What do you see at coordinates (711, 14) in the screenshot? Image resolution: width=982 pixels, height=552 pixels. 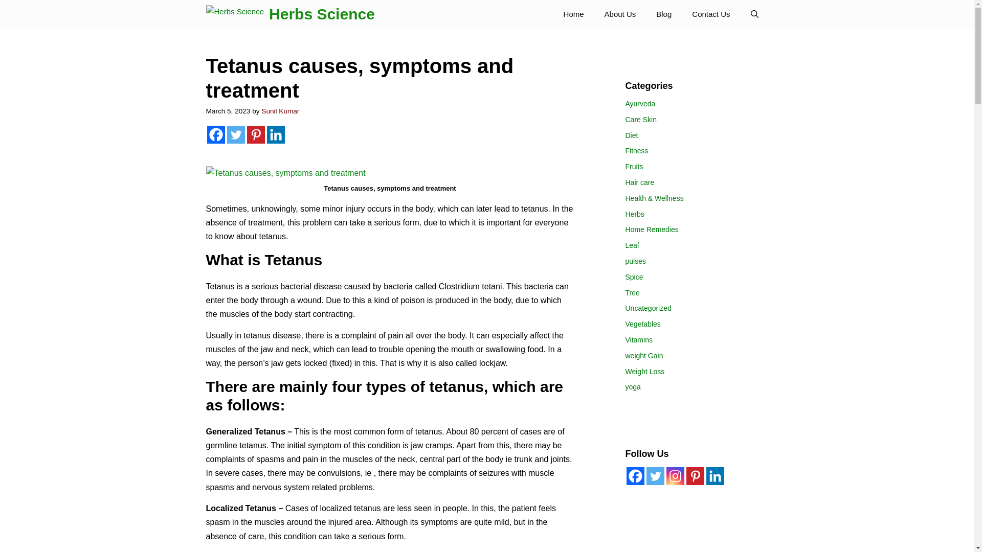 I see `Contact Us` at bounding box center [711, 14].